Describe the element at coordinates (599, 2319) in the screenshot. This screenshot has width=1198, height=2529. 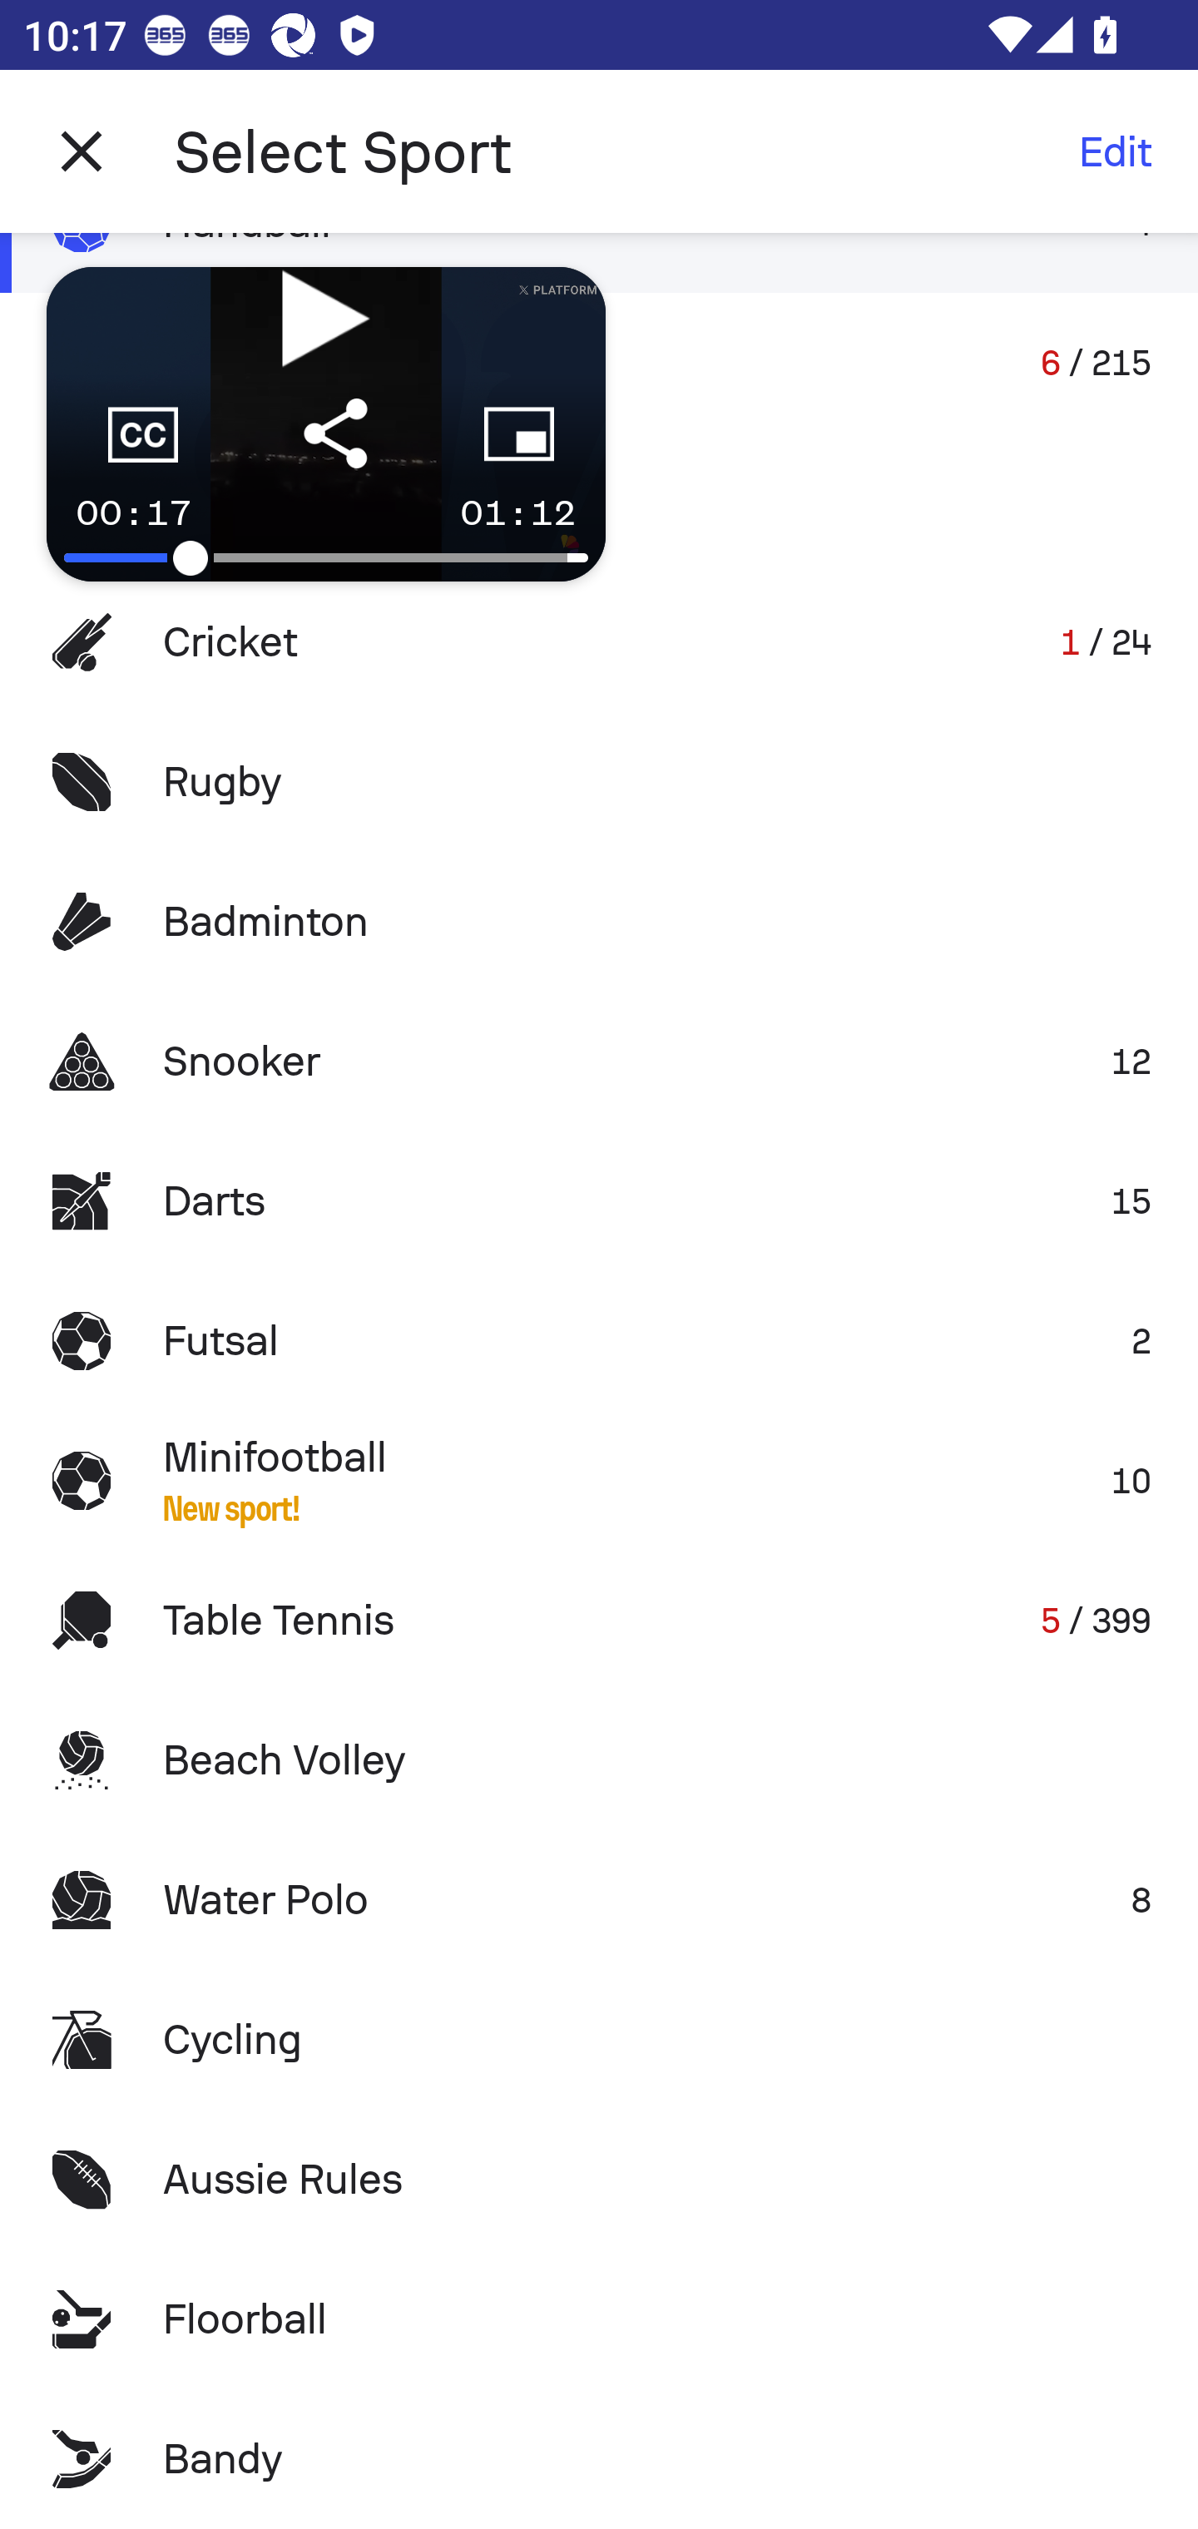
I see `Floorball` at that location.